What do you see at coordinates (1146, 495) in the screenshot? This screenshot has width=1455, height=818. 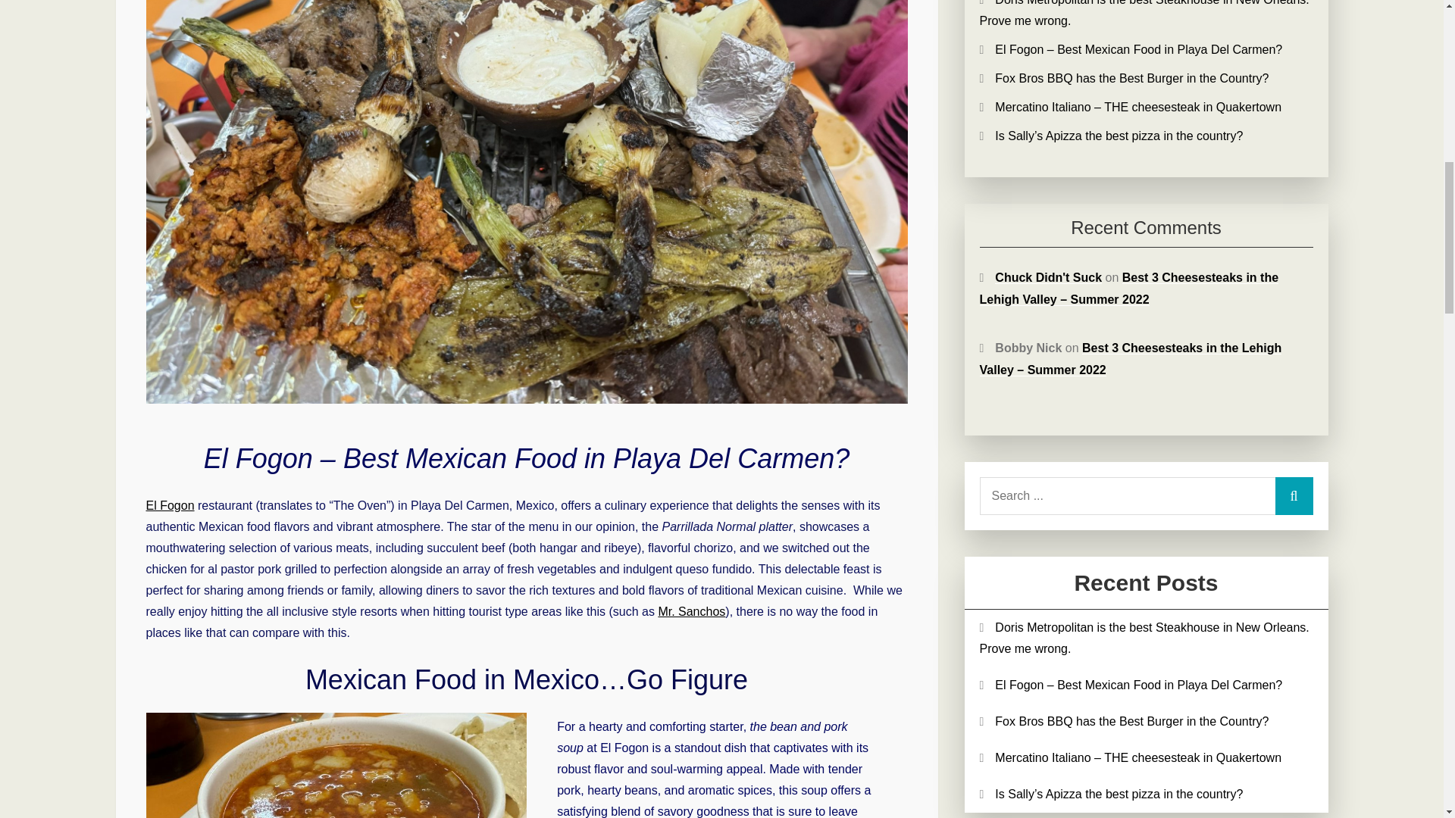 I see `Search for:` at bounding box center [1146, 495].